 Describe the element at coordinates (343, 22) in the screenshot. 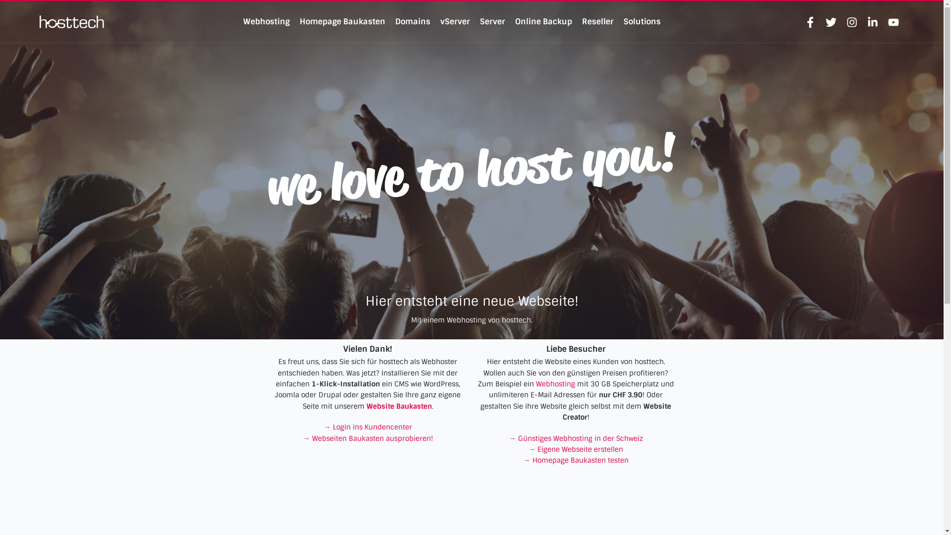

I see `Homepage Baukasten` at that location.